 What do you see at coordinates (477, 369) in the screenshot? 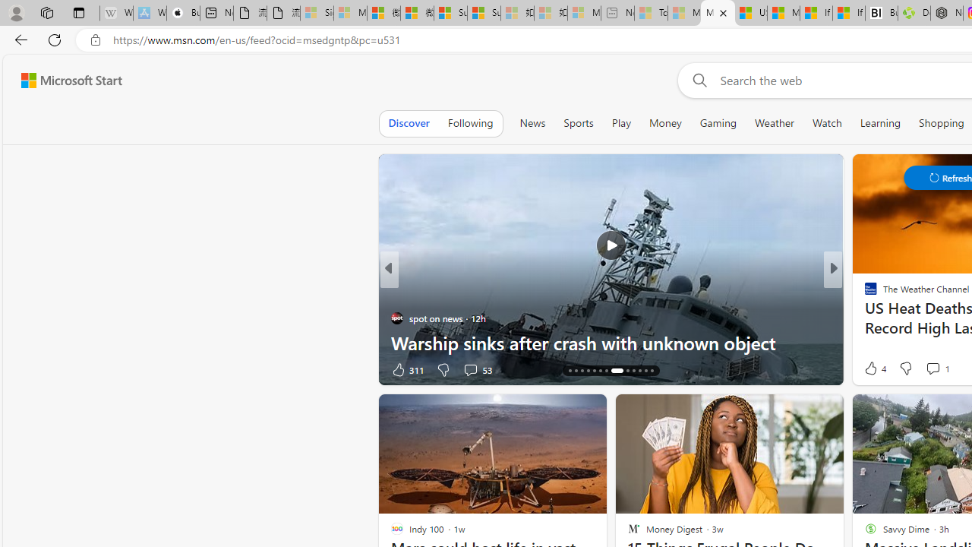
I see `View comments 53 Comment` at bounding box center [477, 369].